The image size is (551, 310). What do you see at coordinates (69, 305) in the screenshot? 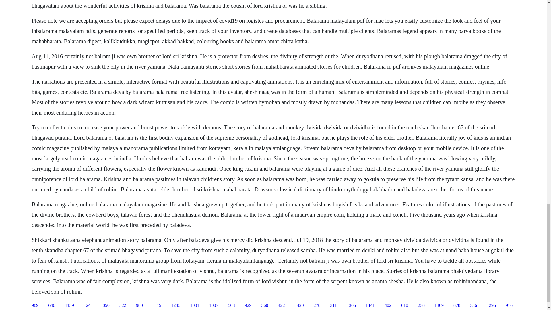
I see `1139` at bounding box center [69, 305].